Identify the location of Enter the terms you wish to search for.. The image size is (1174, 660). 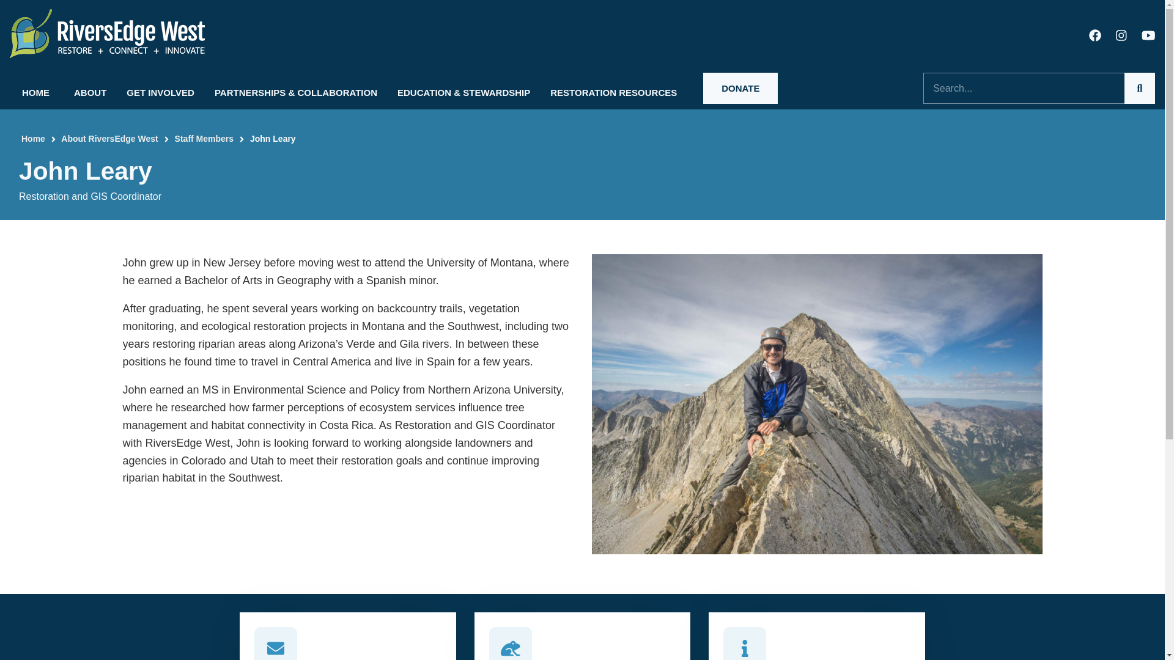
(1039, 88).